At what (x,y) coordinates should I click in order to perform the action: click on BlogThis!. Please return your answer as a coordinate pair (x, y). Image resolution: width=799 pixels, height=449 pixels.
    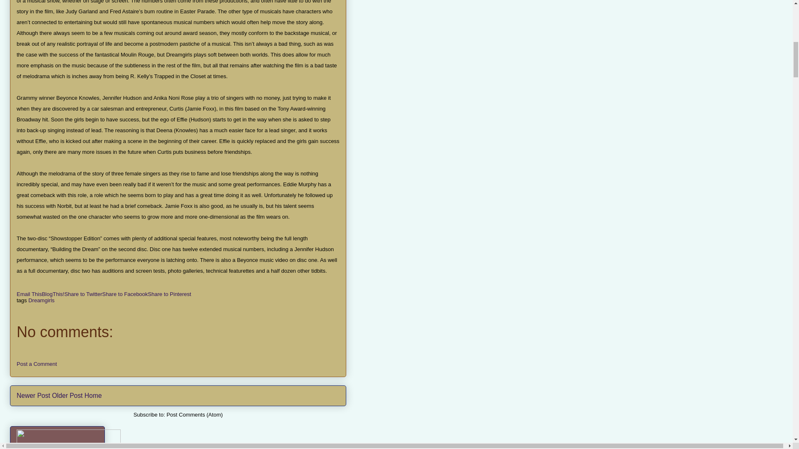
    Looking at the image, I should click on (52, 294).